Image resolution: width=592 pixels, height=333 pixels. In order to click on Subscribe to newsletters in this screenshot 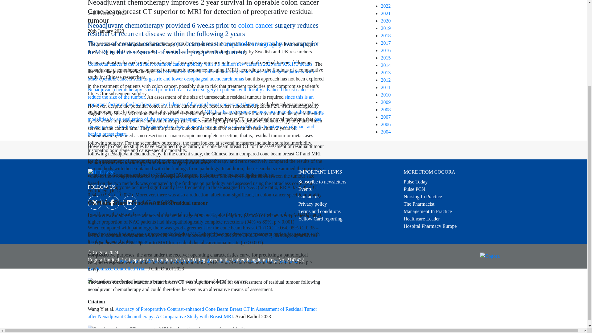, I will do `click(322, 182)`.